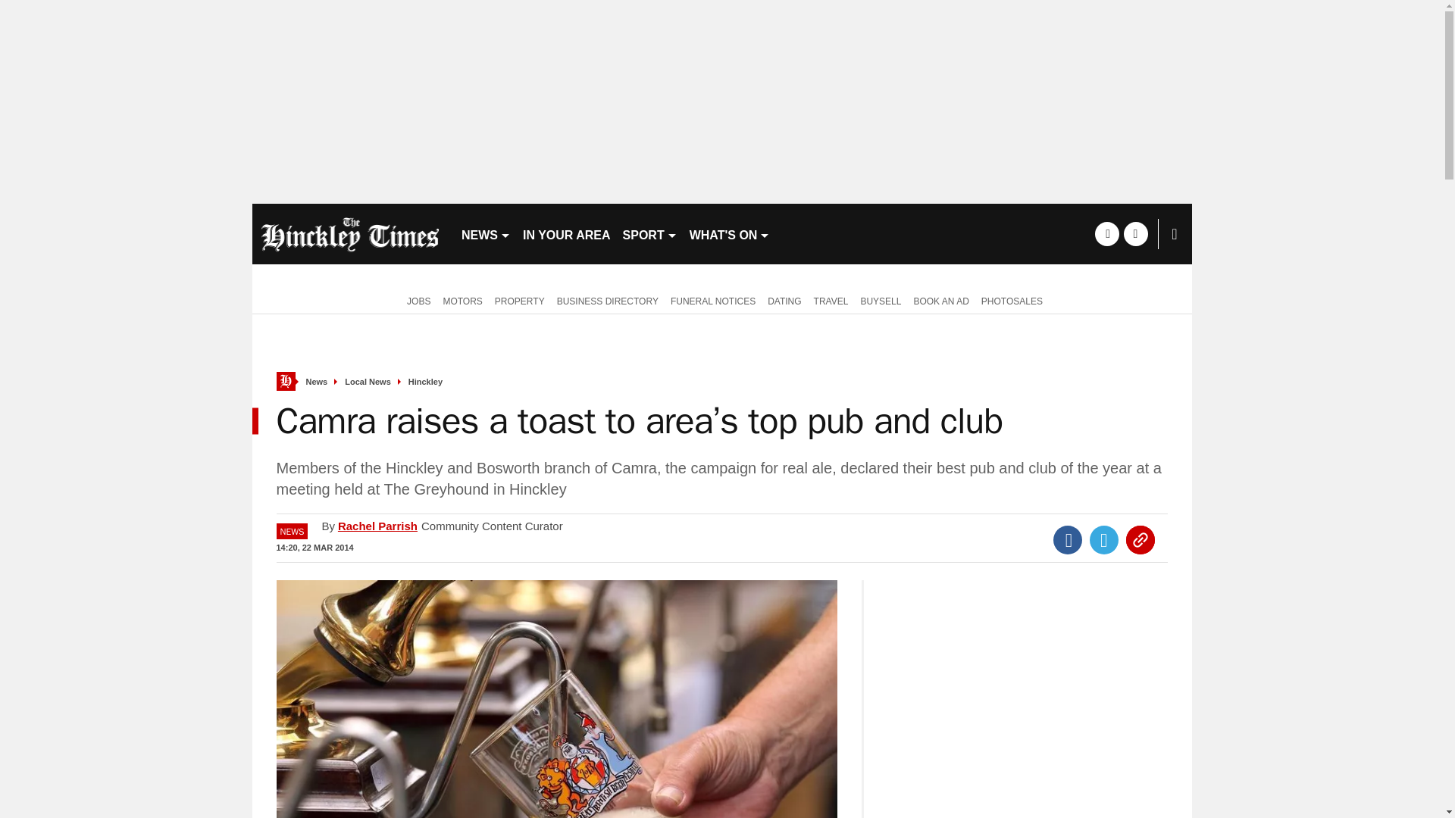 The width and height of the screenshot is (1455, 818). What do you see at coordinates (350, 233) in the screenshot?
I see `hinckleytimes` at bounding box center [350, 233].